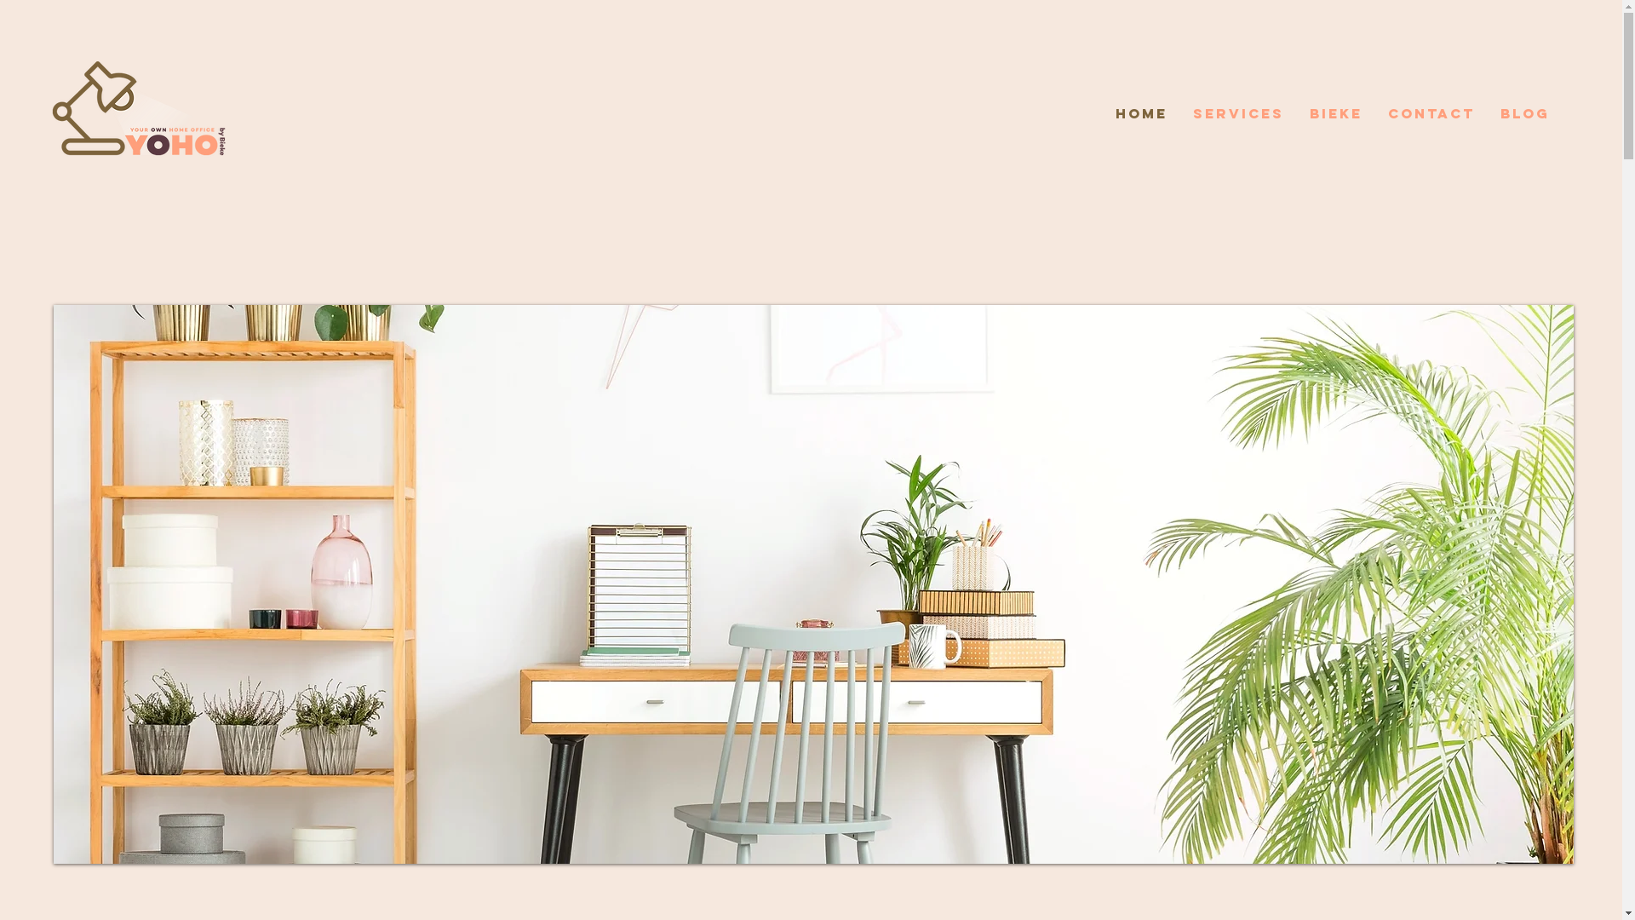 This screenshot has height=920, width=1635. Describe the element at coordinates (1238, 113) in the screenshot. I see `SERVICES` at that location.